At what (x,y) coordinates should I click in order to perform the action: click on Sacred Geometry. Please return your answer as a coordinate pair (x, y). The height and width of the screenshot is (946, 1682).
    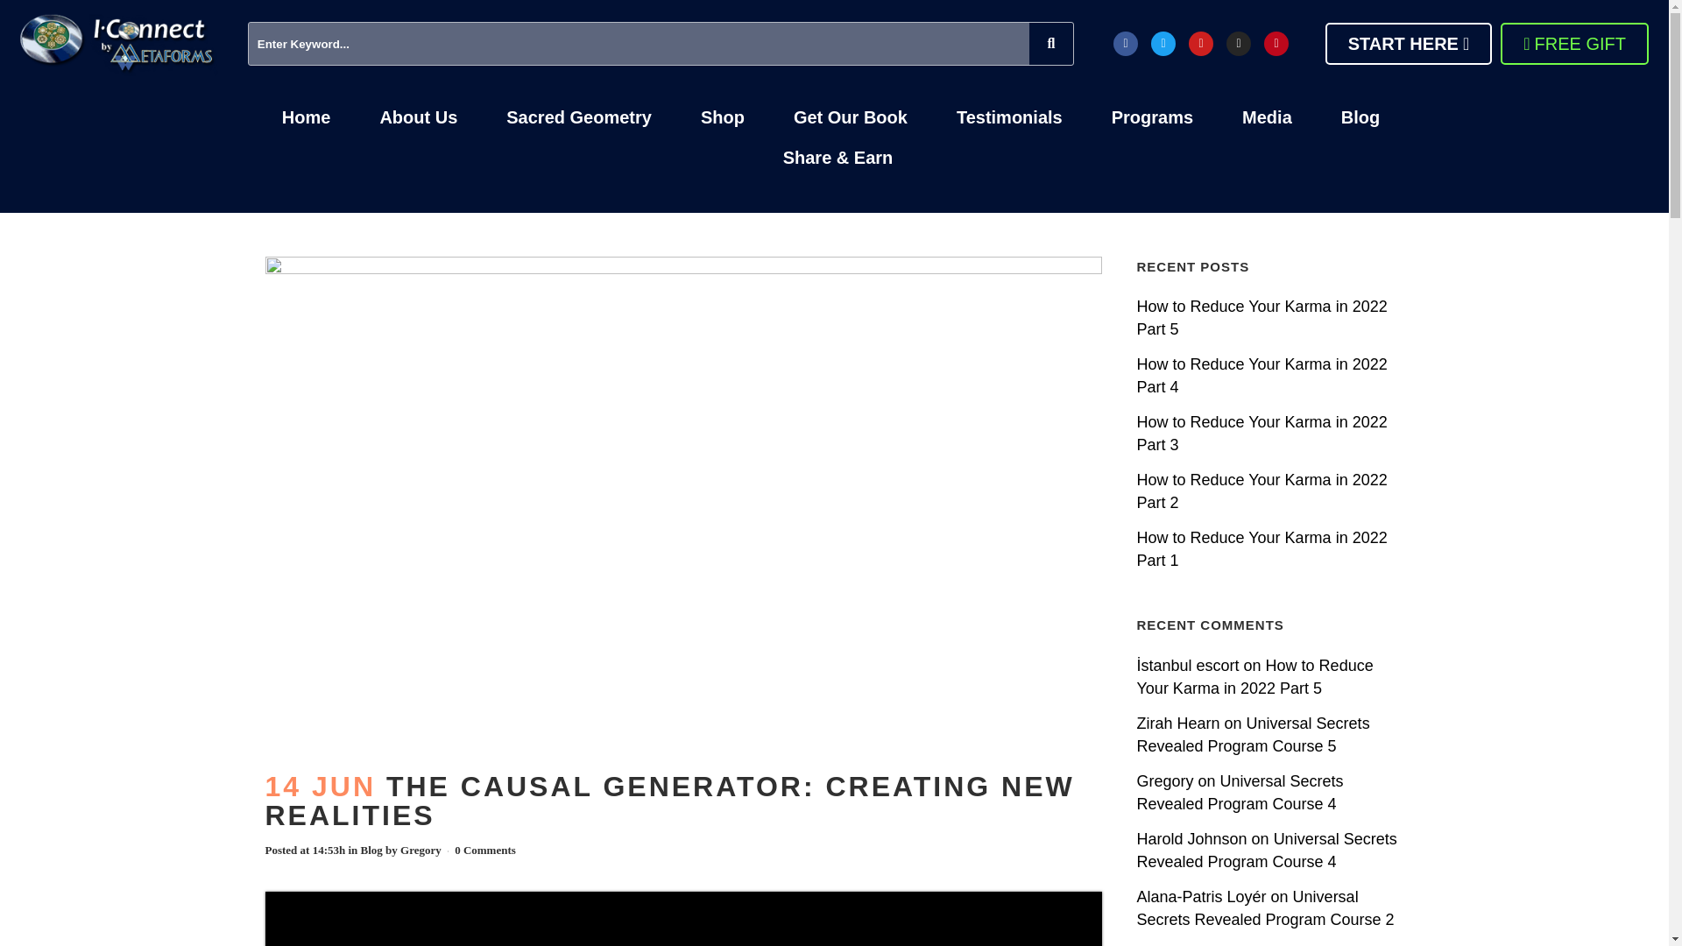
    Looking at the image, I should click on (579, 117).